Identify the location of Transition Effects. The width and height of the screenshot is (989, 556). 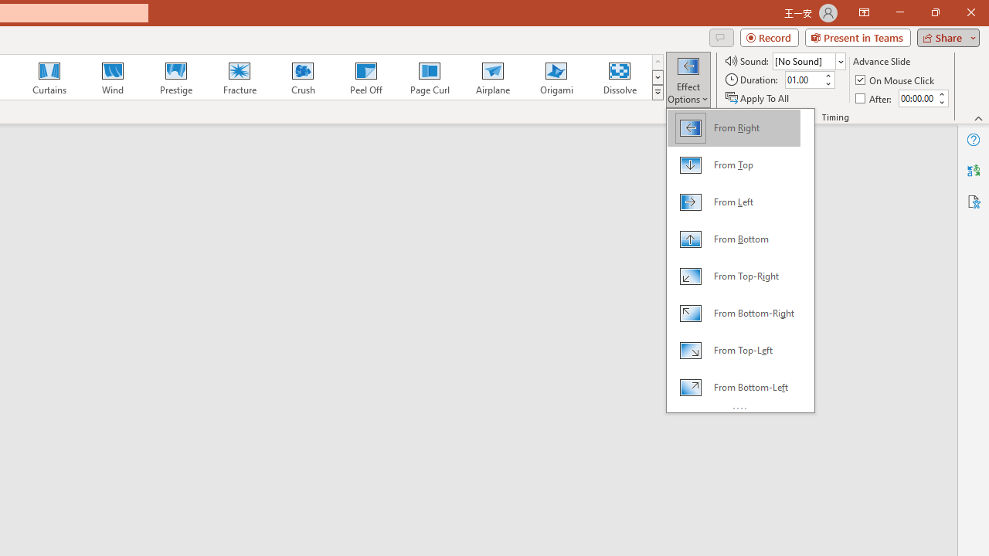
(657, 93).